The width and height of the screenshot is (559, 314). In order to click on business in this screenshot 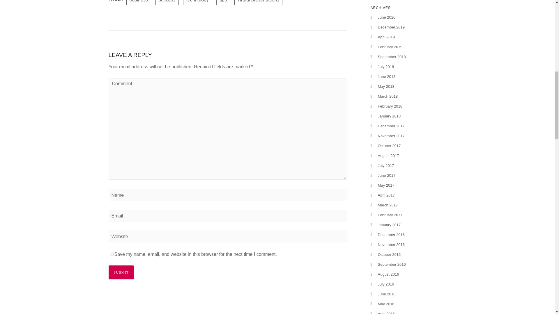, I will do `click(139, 3)`.